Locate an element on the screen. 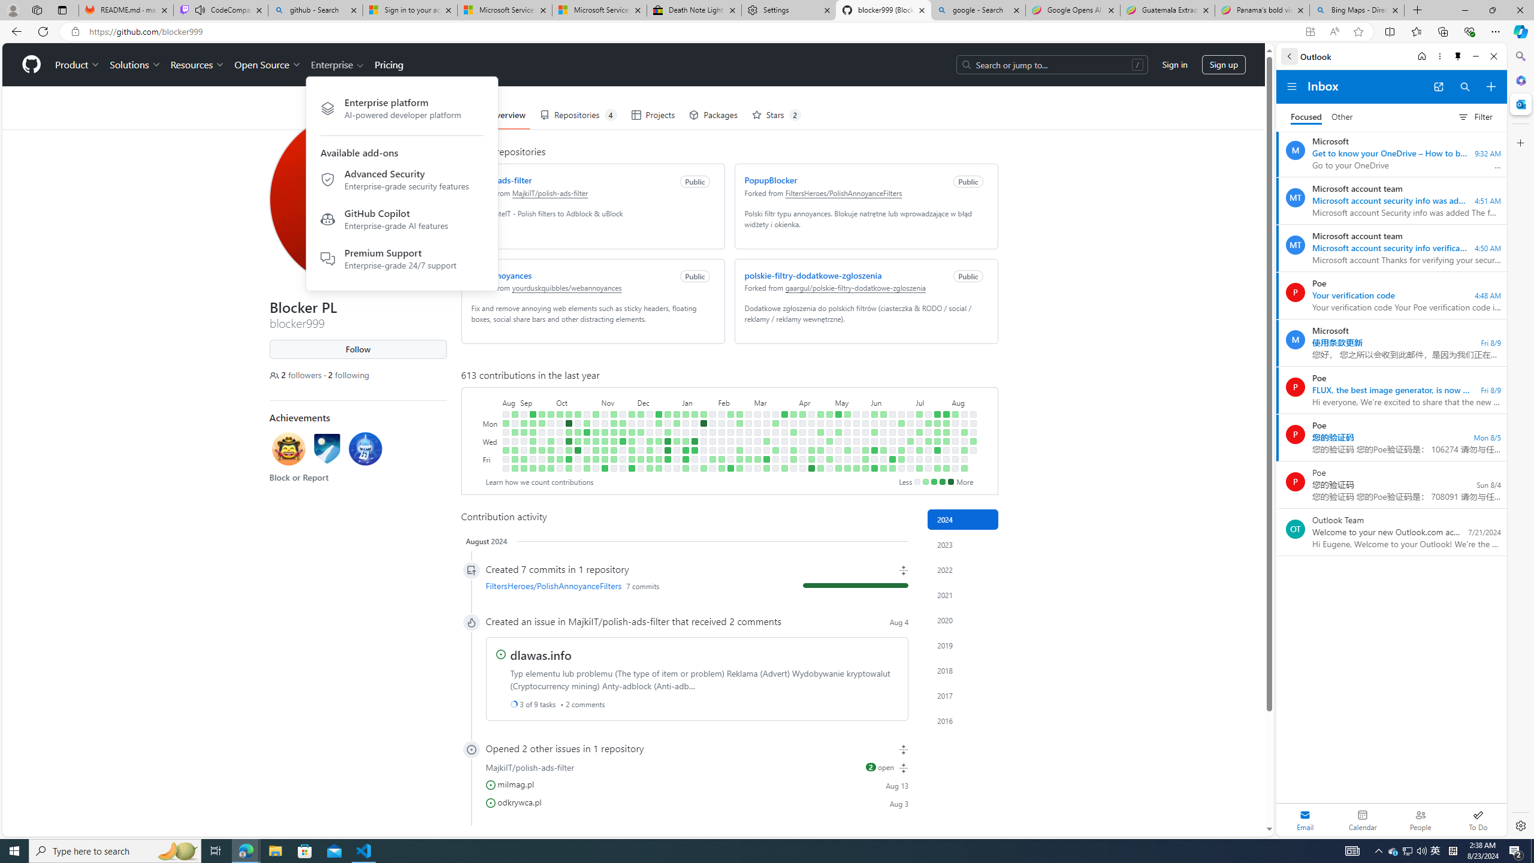 The height and width of the screenshot is (863, 1534). No contributions on November 25th. is located at coordinates (623, 469).